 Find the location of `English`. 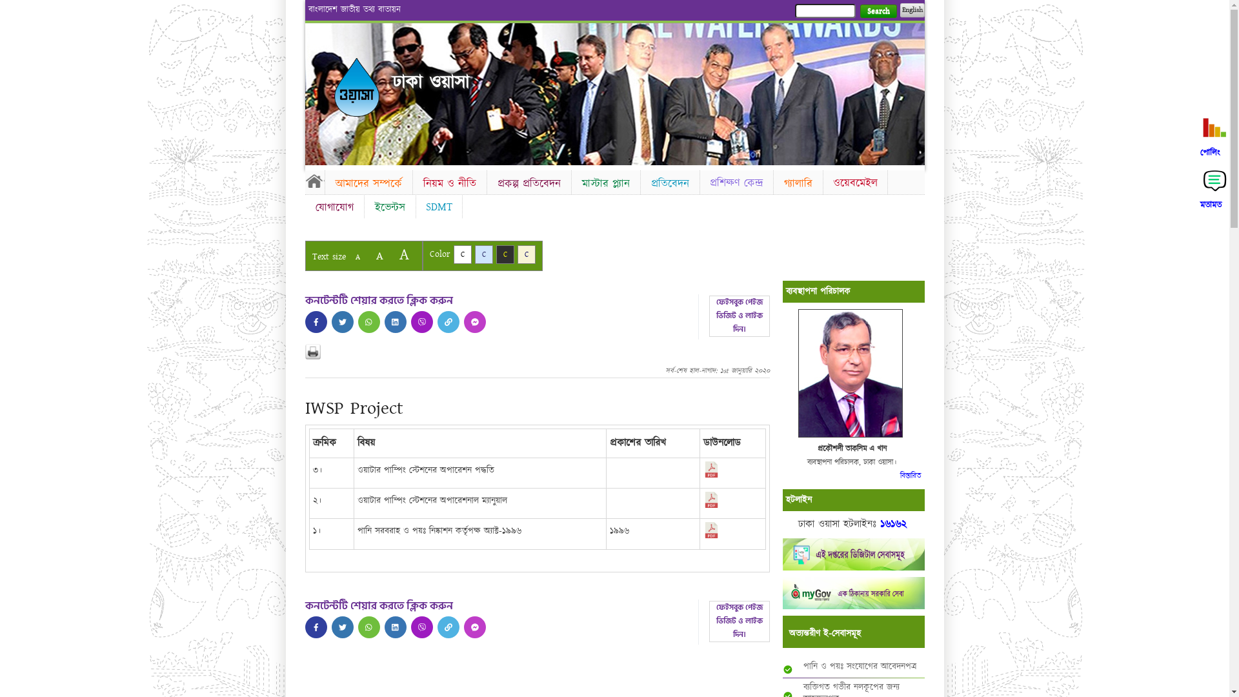

English is located at coordinates (912, 10).